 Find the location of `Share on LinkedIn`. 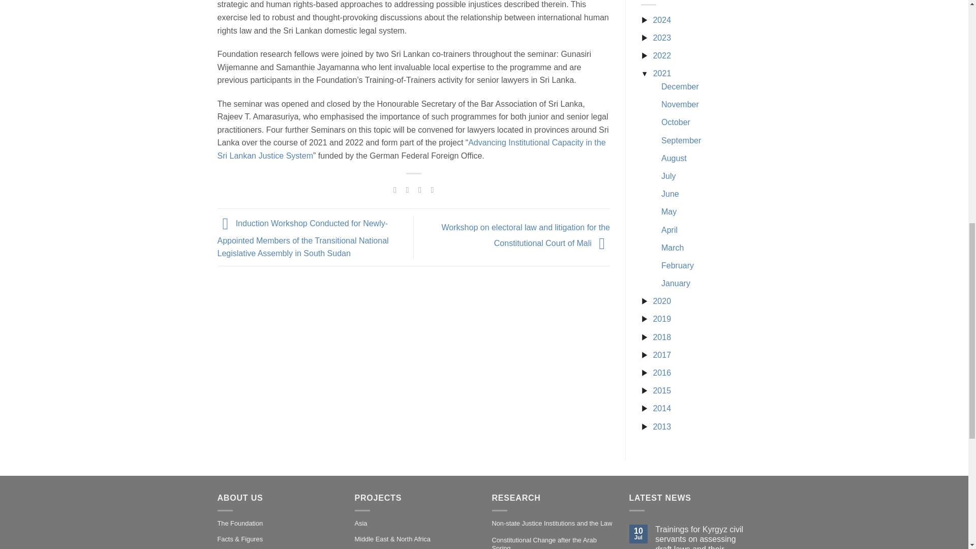

Share on LinkedIn is located at coordinates (432, 189).